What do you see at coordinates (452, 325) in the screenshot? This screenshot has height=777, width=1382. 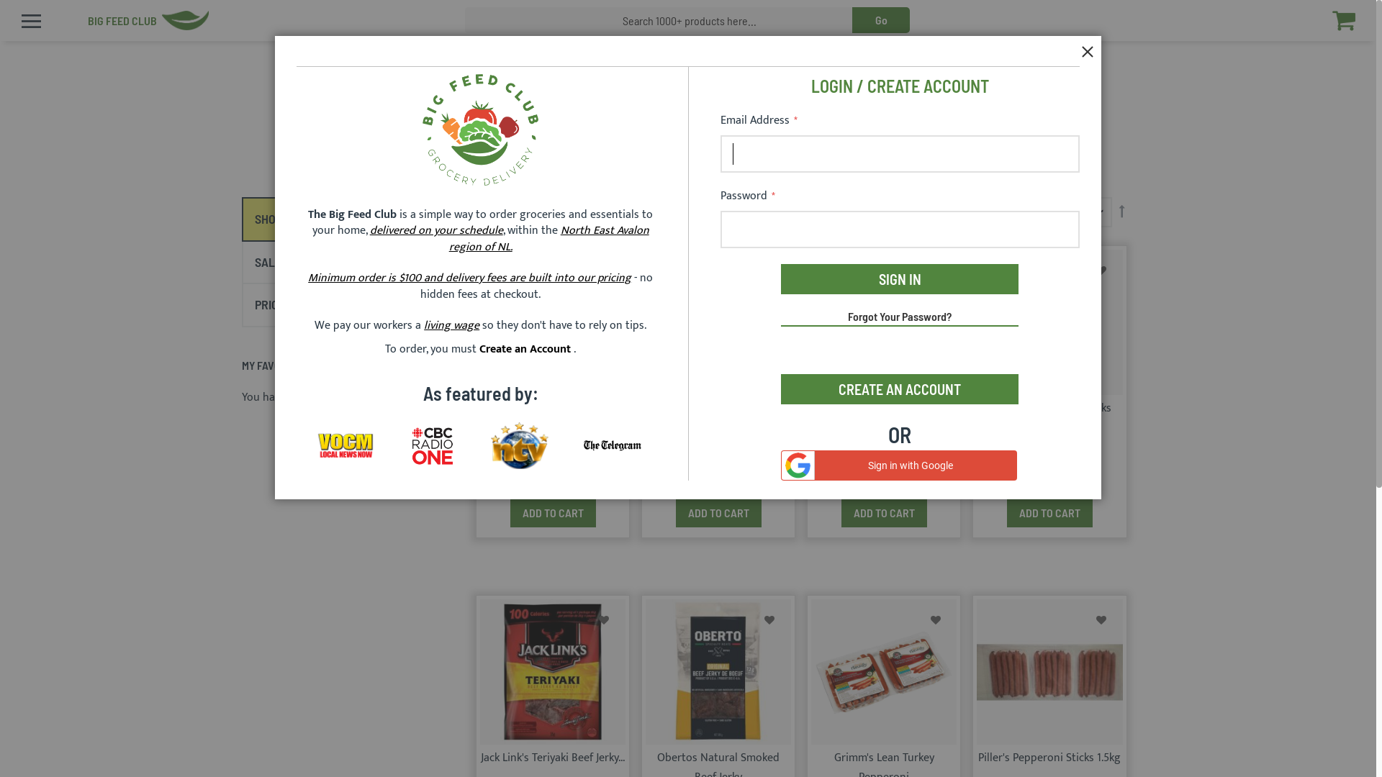 I see `living wage` at bounding box center [452, 325].